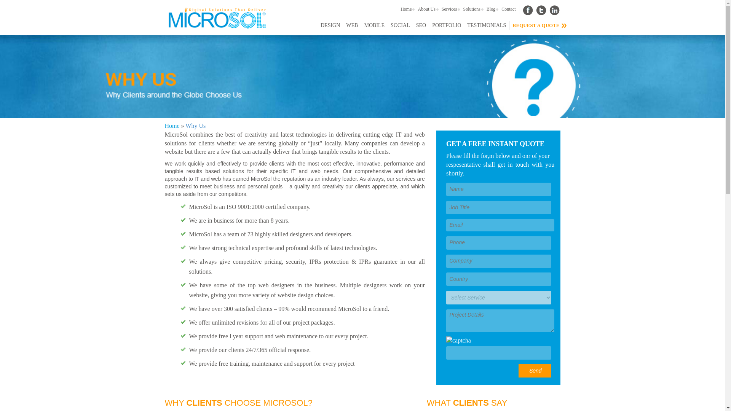 The height and width of the screenshot is (411, 731). I want to click on SOCIAL, so click(400, 25).